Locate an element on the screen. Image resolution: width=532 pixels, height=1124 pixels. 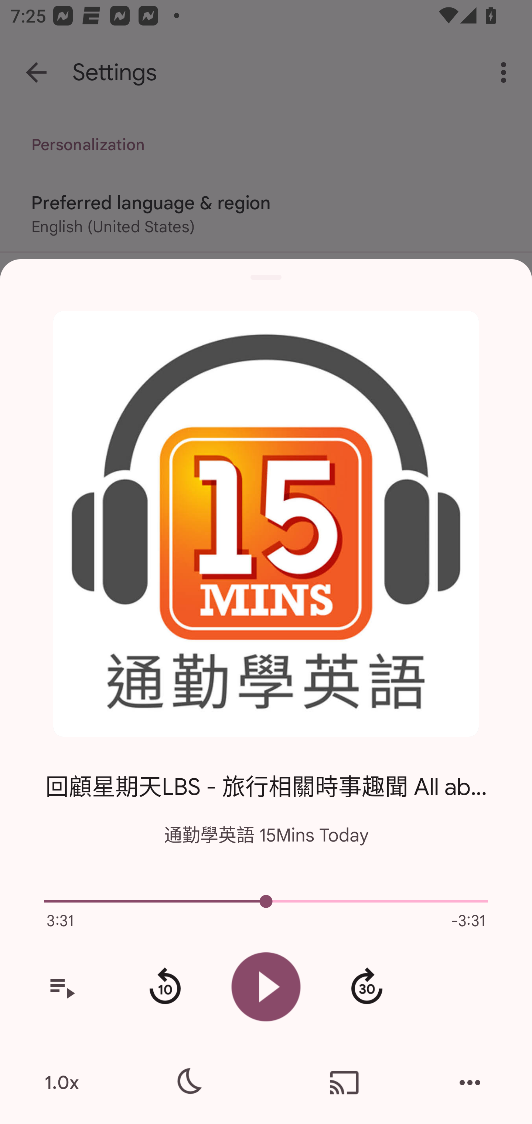
More actions is located at coordinates (470, 1083).